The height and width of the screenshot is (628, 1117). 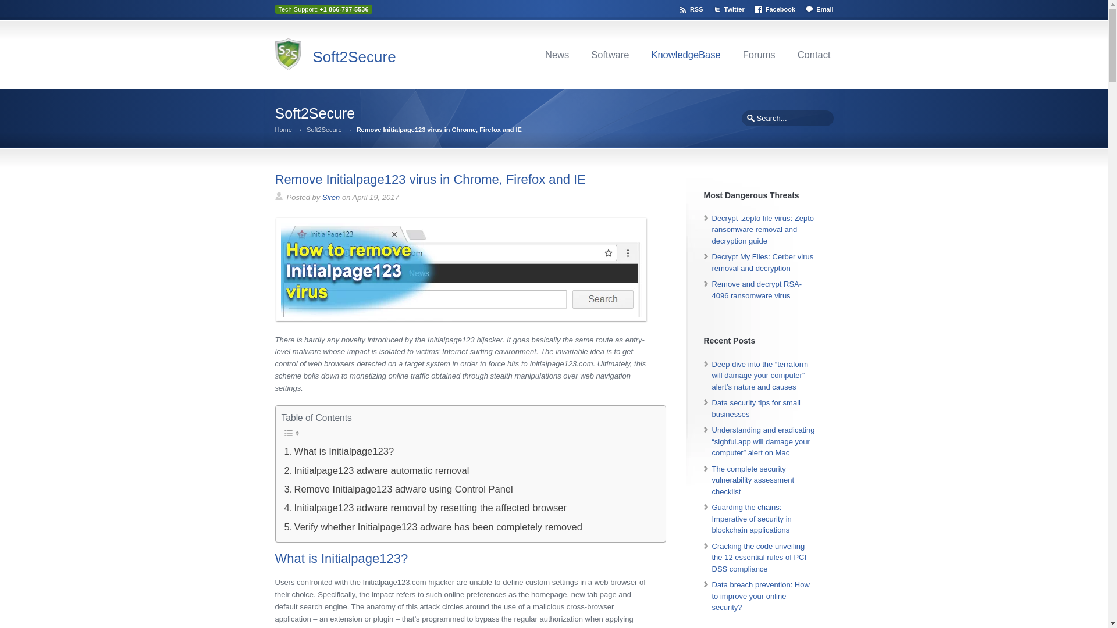 What do you see at coordinates (610, 55) in the screenshot?
I see `Security Software` at bounding box center [610, 55].